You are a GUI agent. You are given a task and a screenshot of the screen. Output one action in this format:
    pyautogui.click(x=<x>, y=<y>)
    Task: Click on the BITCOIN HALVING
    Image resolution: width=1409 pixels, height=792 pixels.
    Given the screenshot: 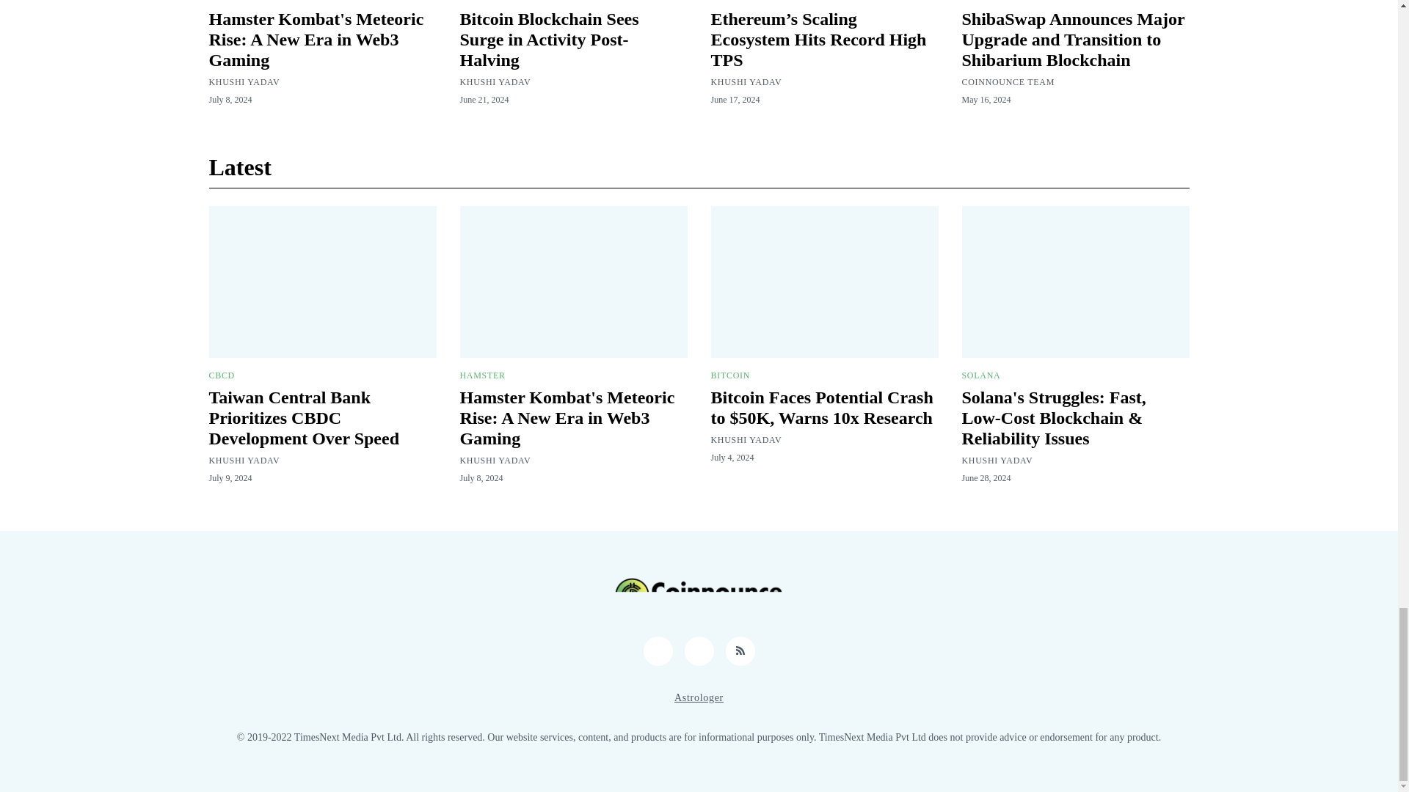 What is the action you would take?
    pyautogui.click(x=501, y=1)
    